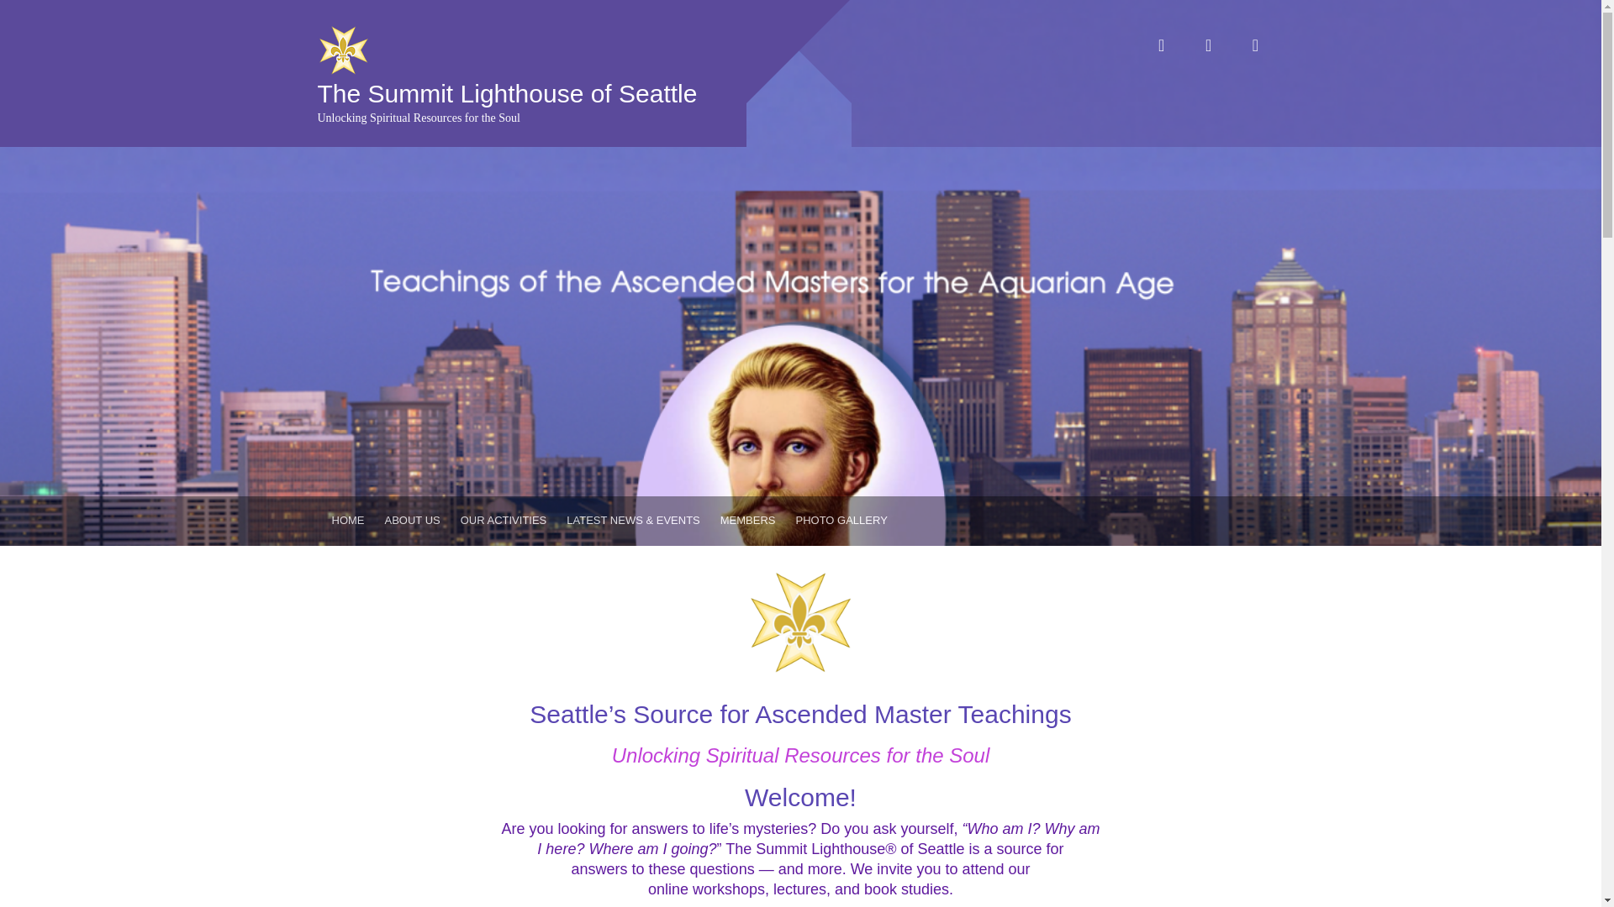 The image size is (1614, 907). Describe the element at coordinates (412, 521) in the screenshot. I see `ABOUT US` at that location.